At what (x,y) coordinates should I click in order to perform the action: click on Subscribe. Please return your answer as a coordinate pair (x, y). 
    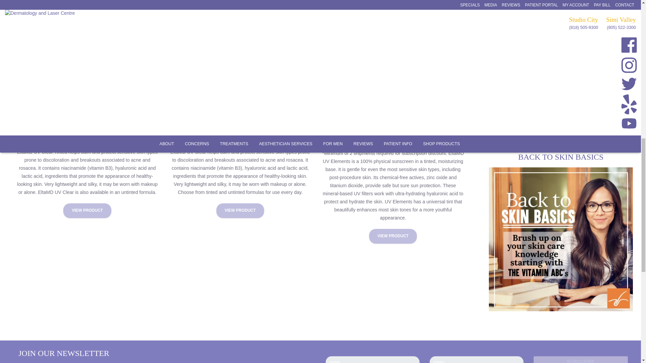
    Looking at the image, I should click on (580, 360).